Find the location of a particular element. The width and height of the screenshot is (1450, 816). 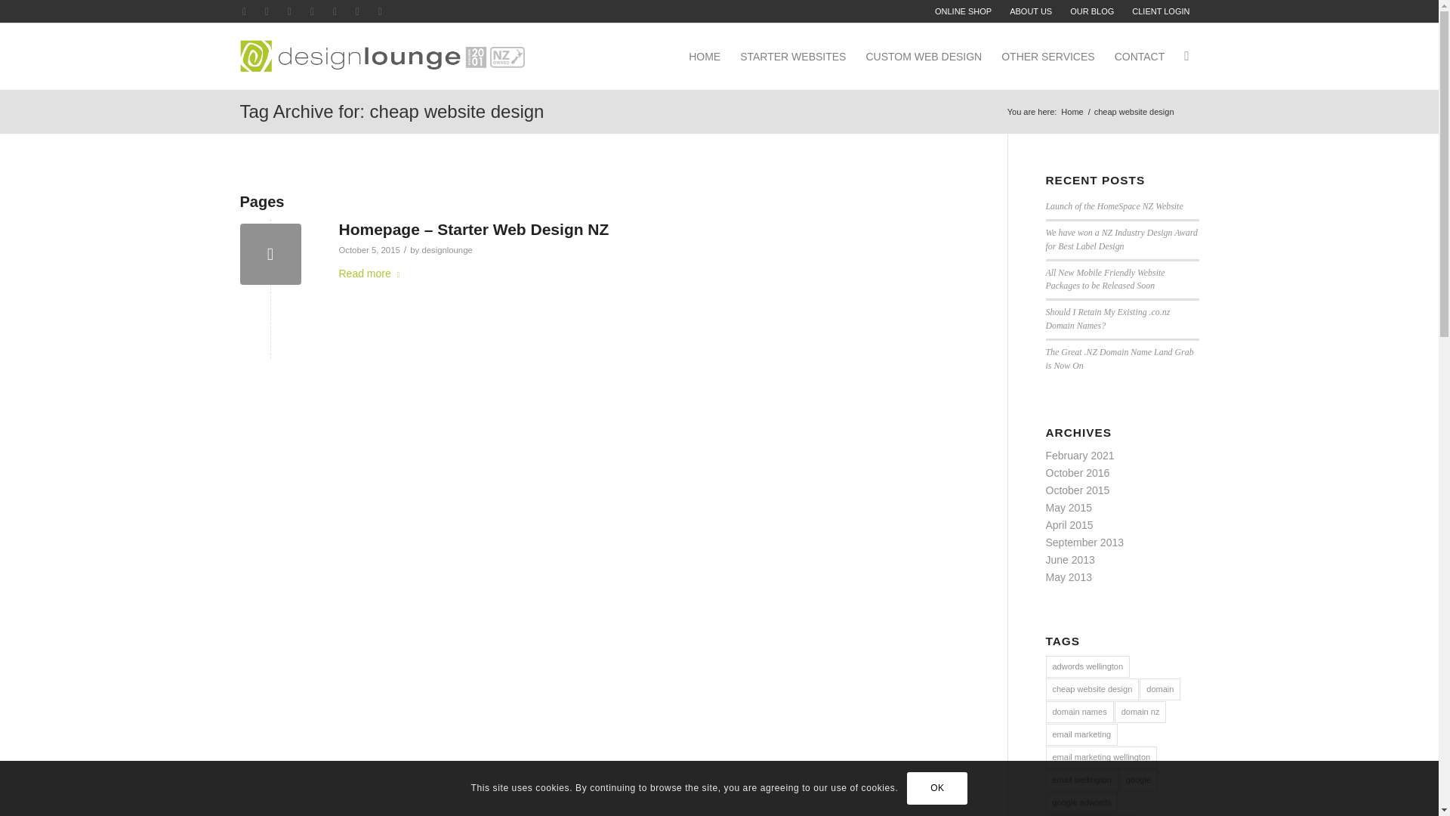

STARTER WEBSITES is located at coordinates (793, 56).